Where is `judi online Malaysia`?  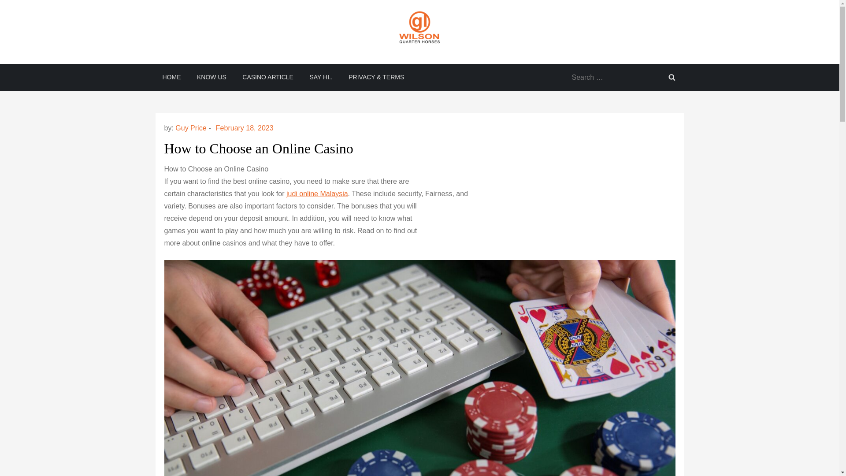 judi online Malaysia is located at coordinates (317, 193).